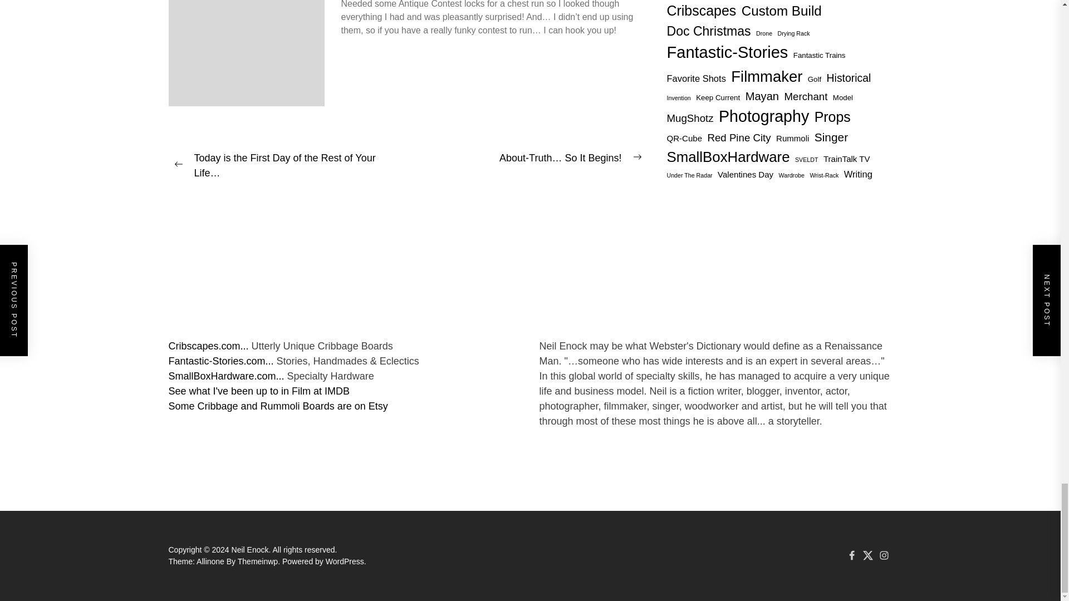 This screenshot has height=601, width=1069. I want to click on Themeinwp, so click(259, 561).